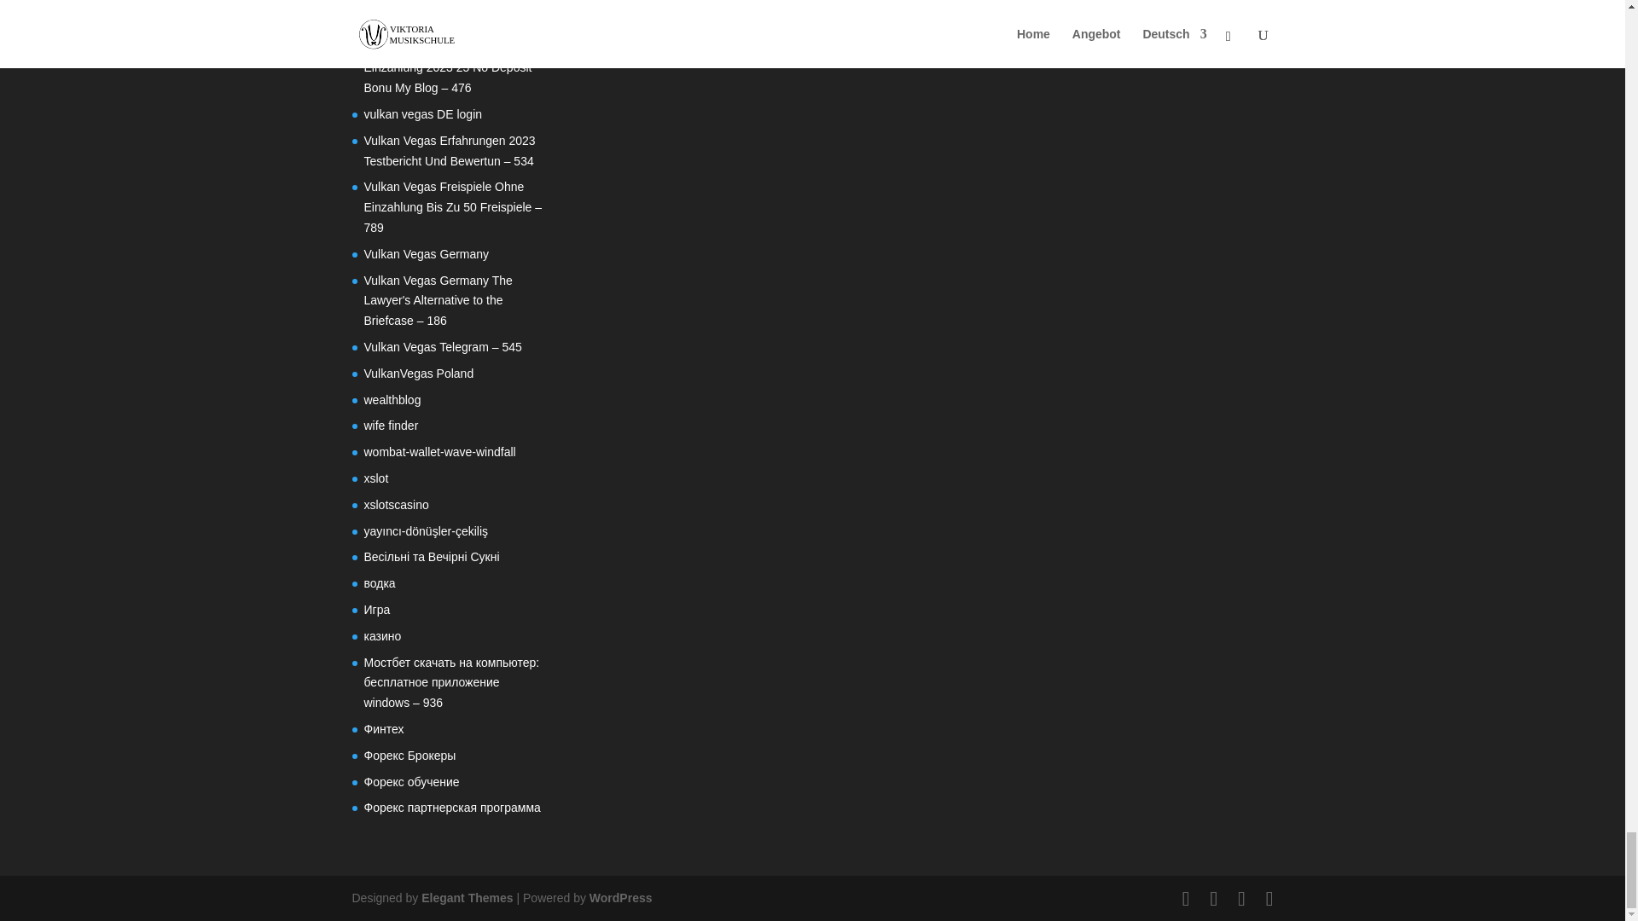 Image resolution: width=1638 pixels, height=921 pixels. I want to click on Premium WordPress Themes, so click(466, 897).